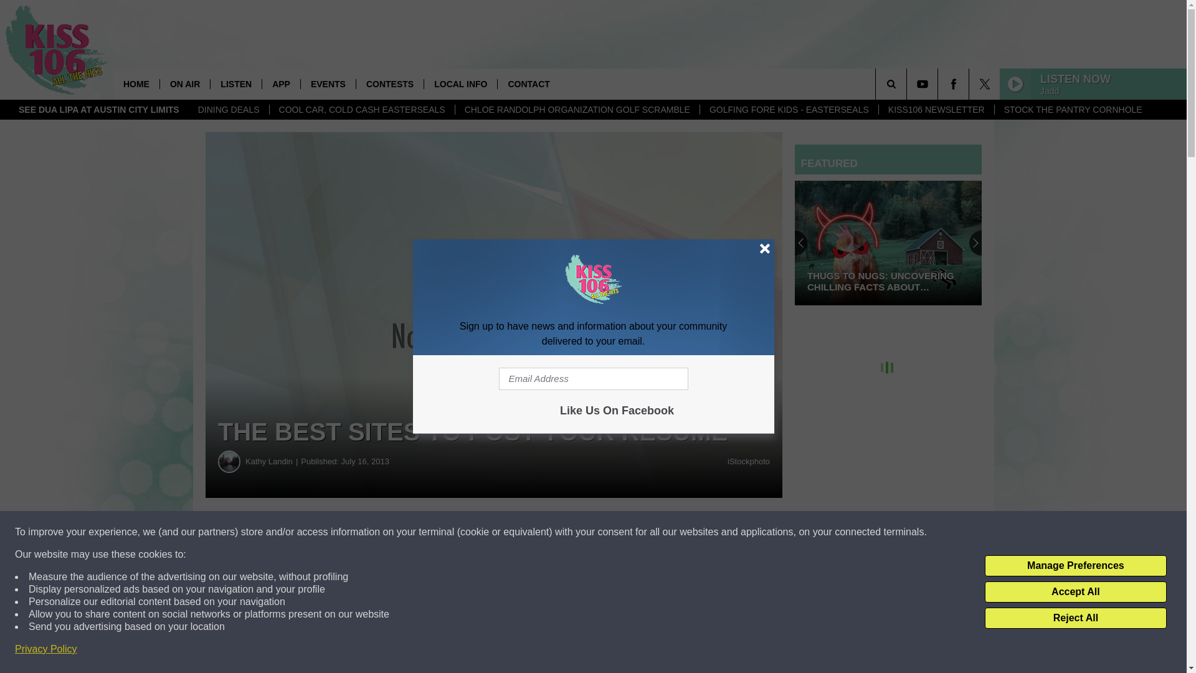 This screenshot has height=673, width=1196. I want to click on SEARCH, so click(908, 84).